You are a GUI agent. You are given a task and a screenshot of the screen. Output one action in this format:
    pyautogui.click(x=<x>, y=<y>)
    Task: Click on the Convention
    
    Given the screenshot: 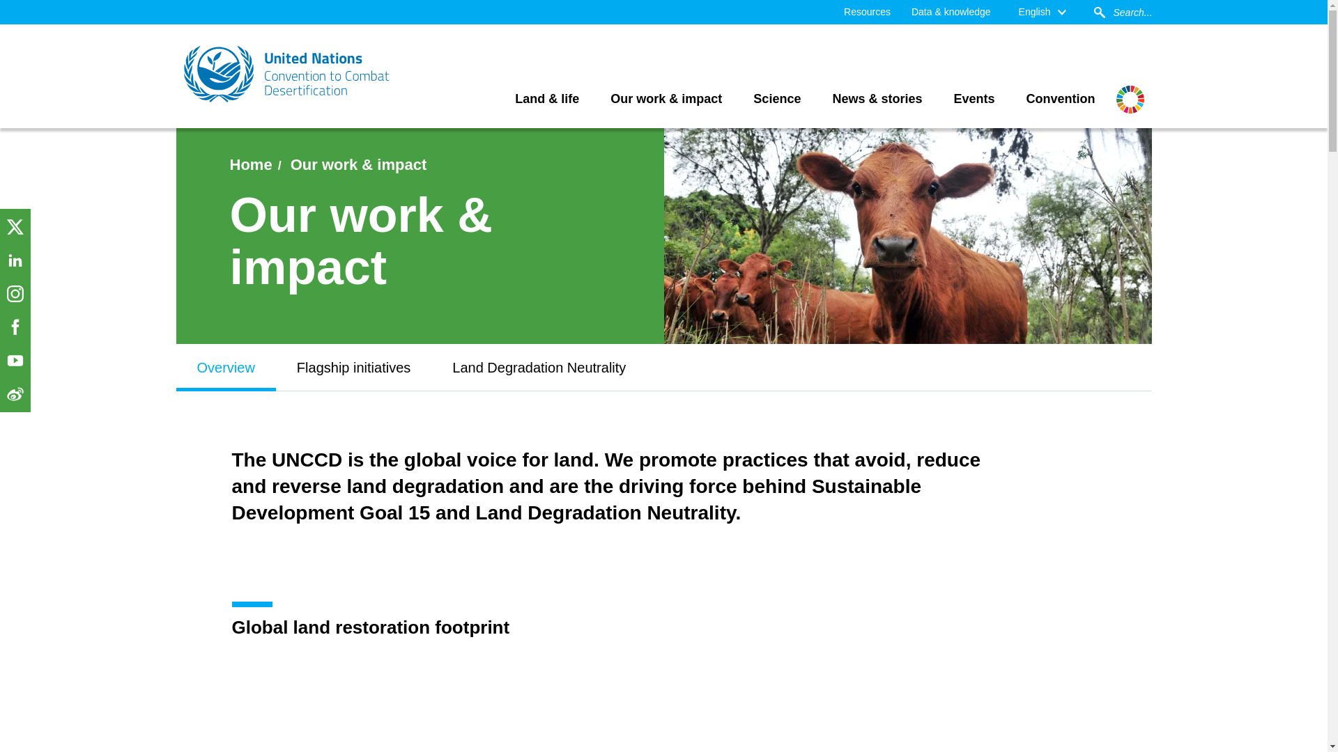 What is the action you would take?
    pyautogui.click(x=1061, y=100)
    